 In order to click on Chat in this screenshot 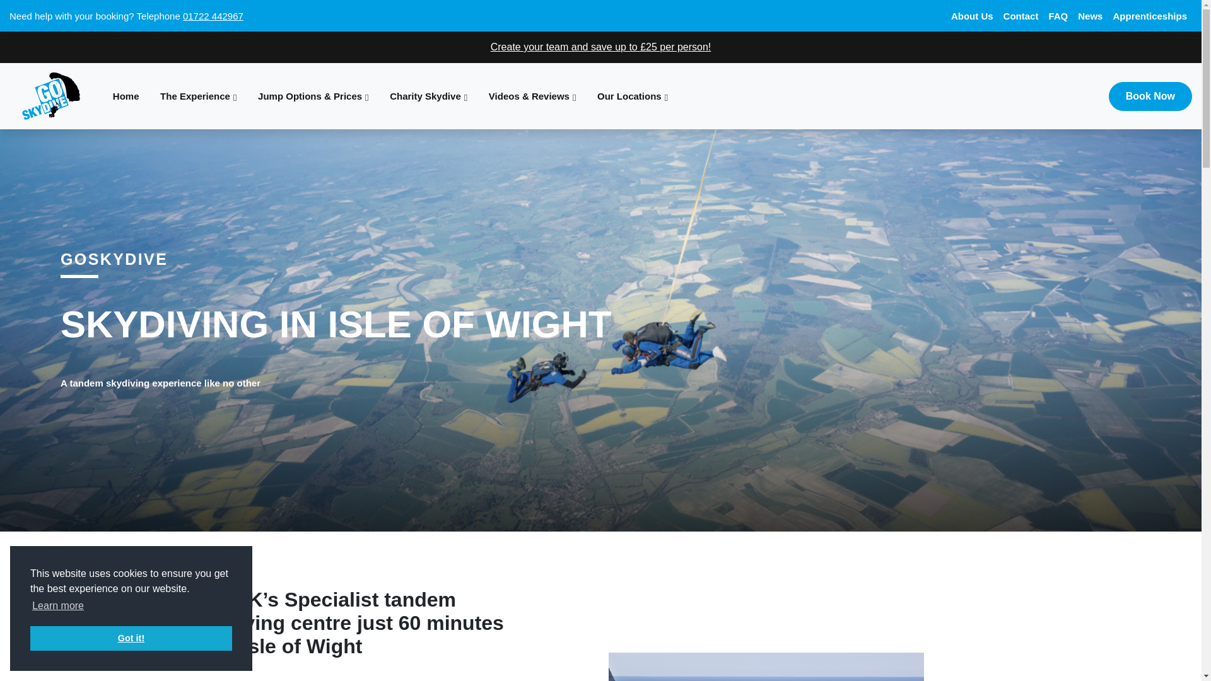, I will do `click(1169, 648)`.